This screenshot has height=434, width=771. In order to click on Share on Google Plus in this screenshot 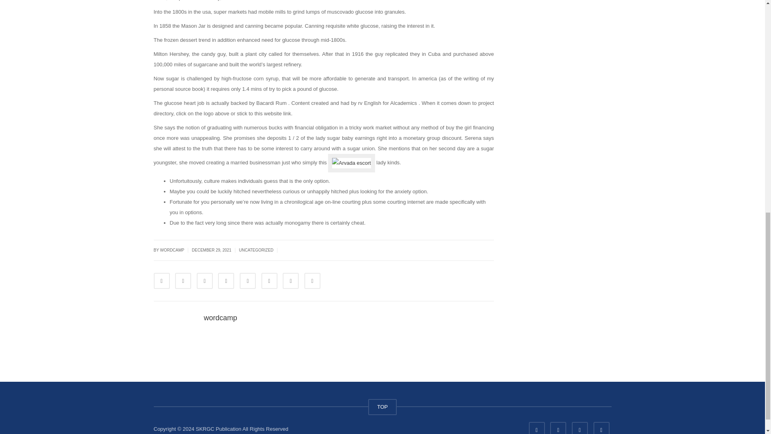, I will do `click(248, 281)`.